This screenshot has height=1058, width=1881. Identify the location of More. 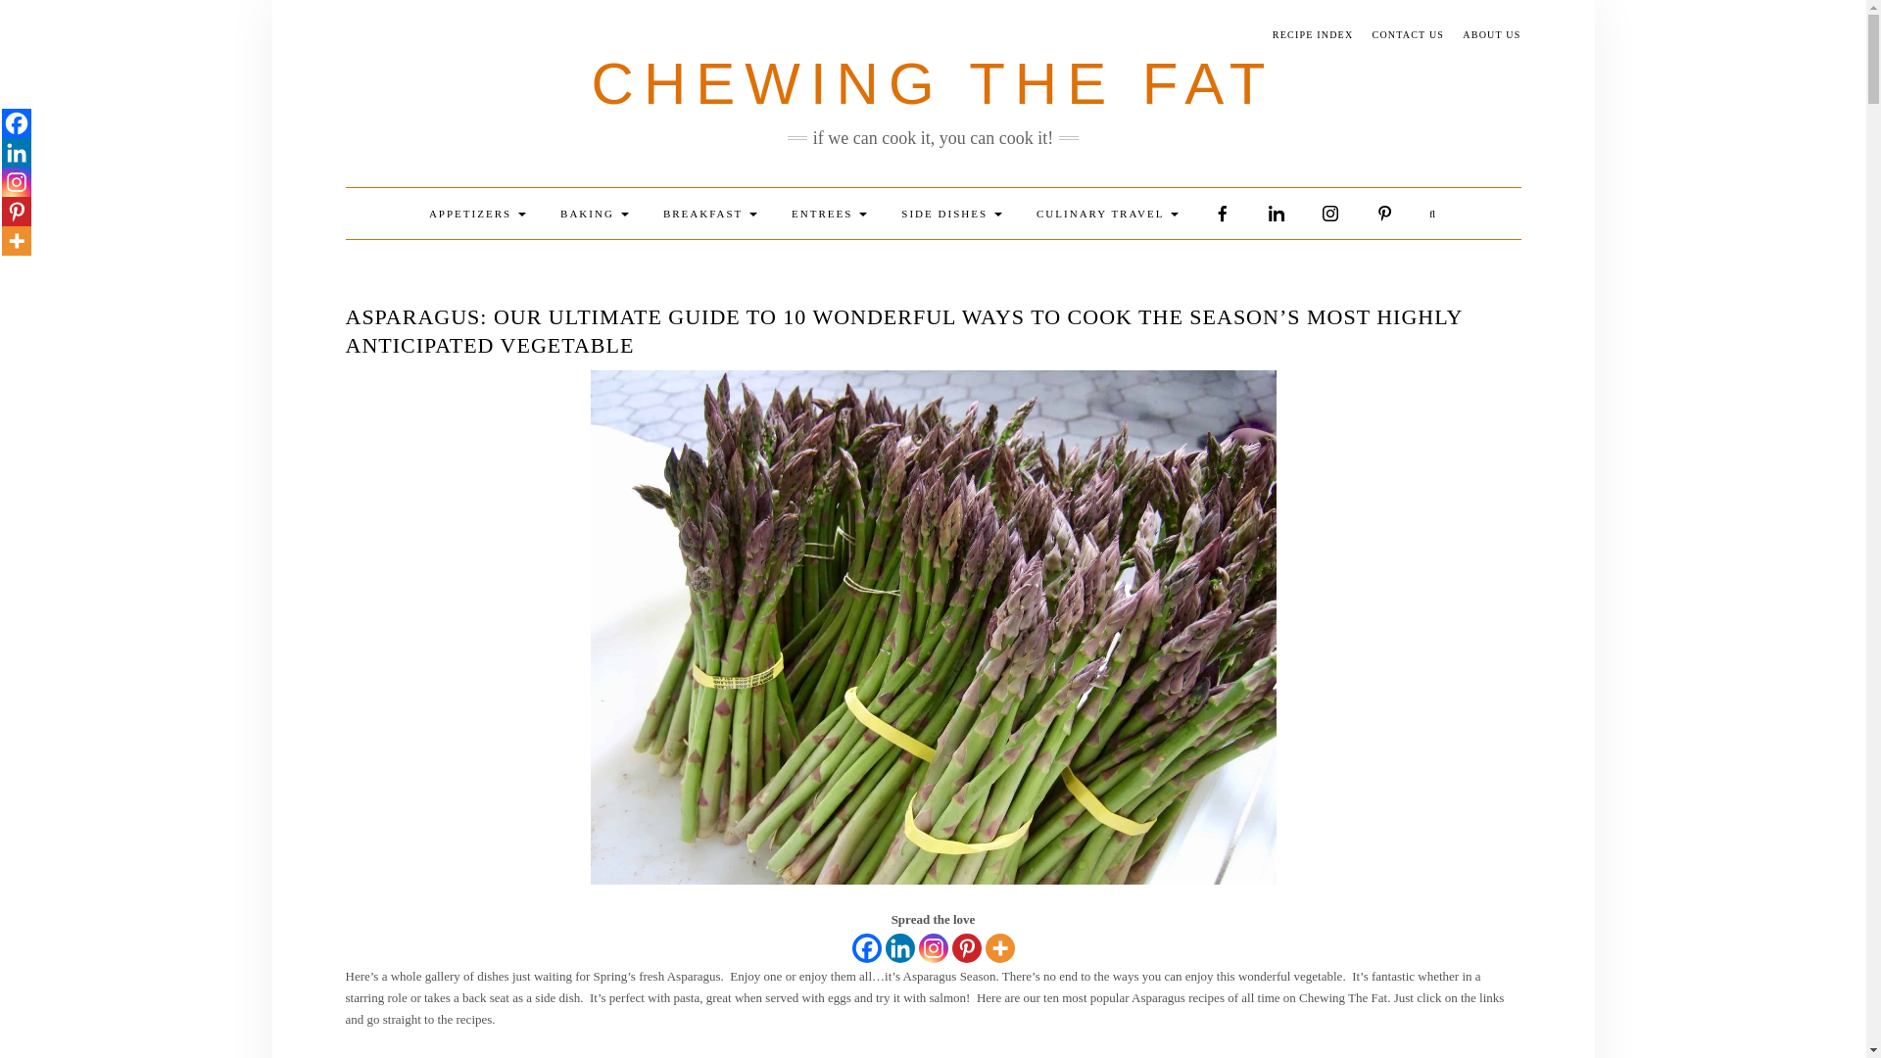
(1000, 947).